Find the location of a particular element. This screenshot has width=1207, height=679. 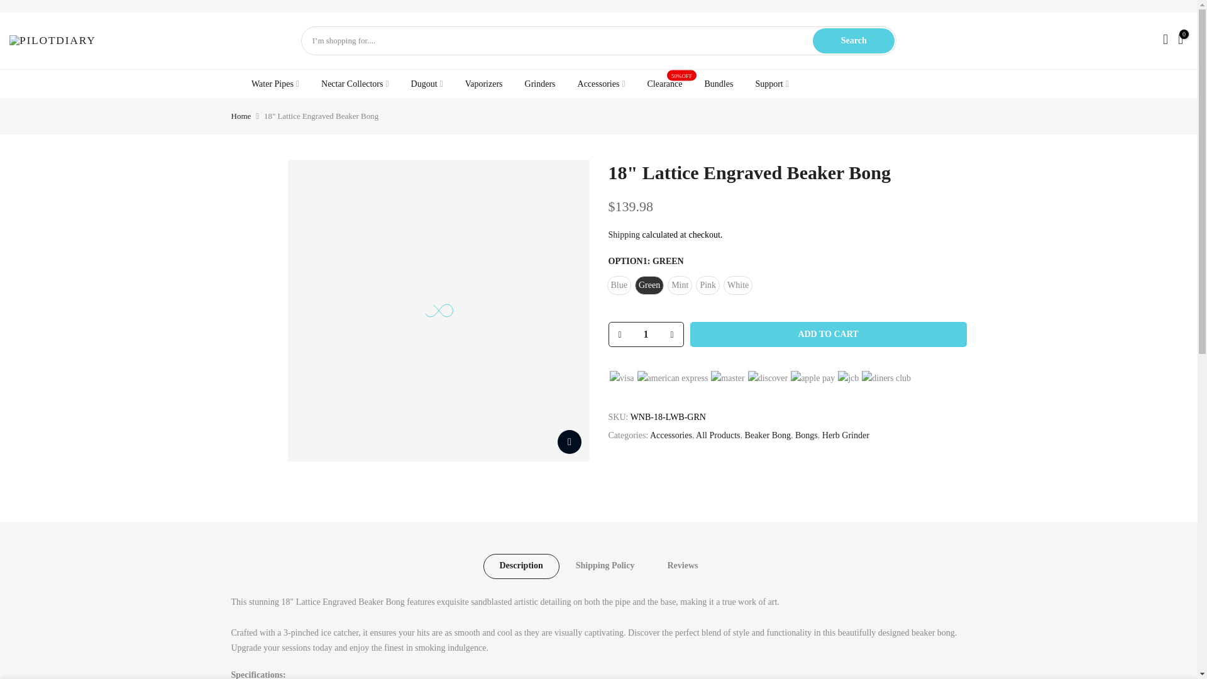

Water Pipes is located at coordinates (275, 84).